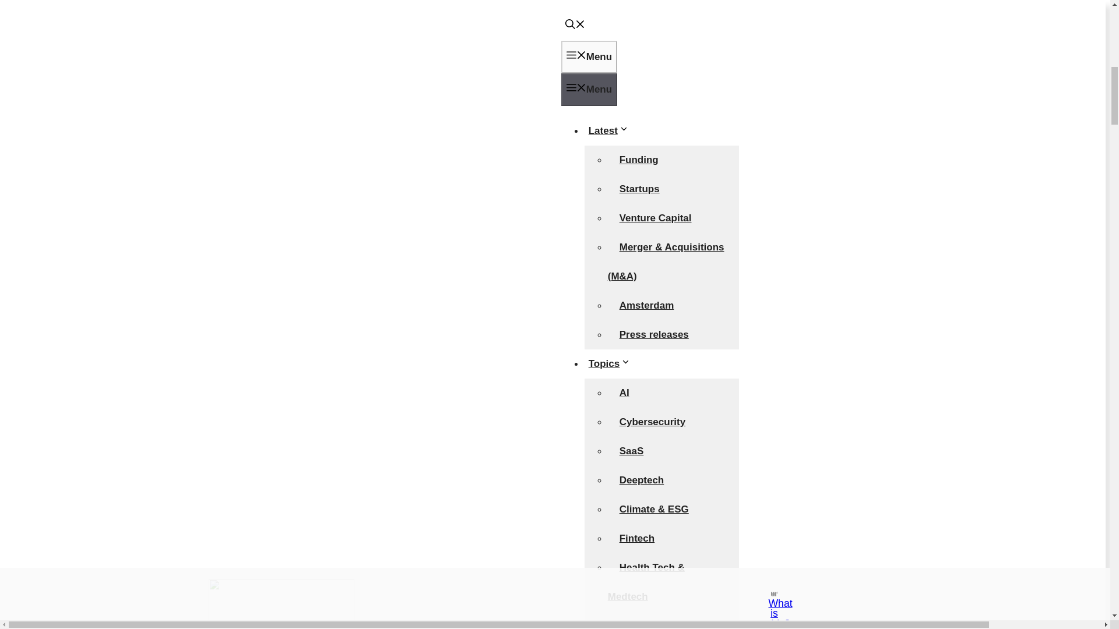  Describe the element at coordinates (647, 479) in the screenshot. I see `Event News` at that location.